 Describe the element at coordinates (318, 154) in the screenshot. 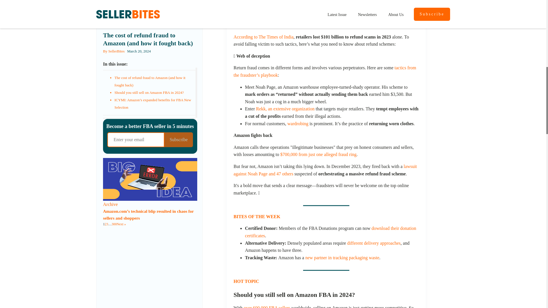

I see `Opens in a new window` at that location.